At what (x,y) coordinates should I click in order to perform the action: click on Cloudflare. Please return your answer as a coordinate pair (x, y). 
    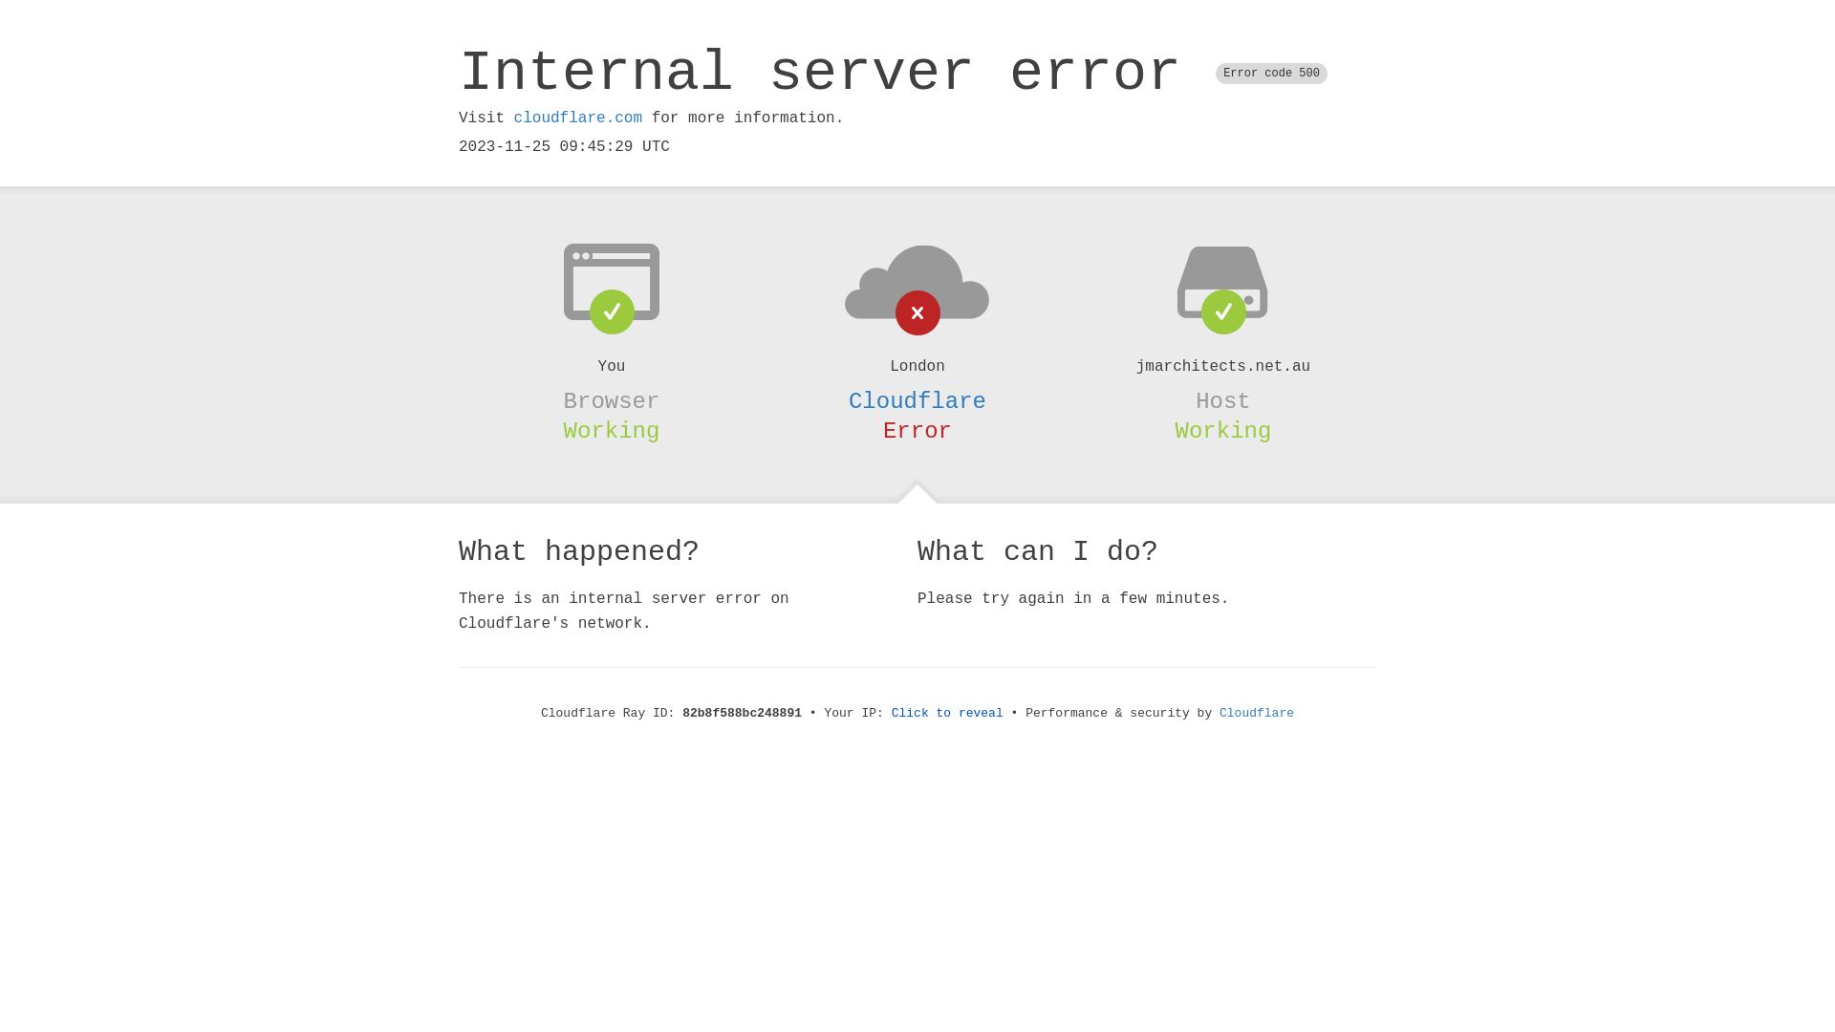
    Looking at the image, I should click on (917, 401).